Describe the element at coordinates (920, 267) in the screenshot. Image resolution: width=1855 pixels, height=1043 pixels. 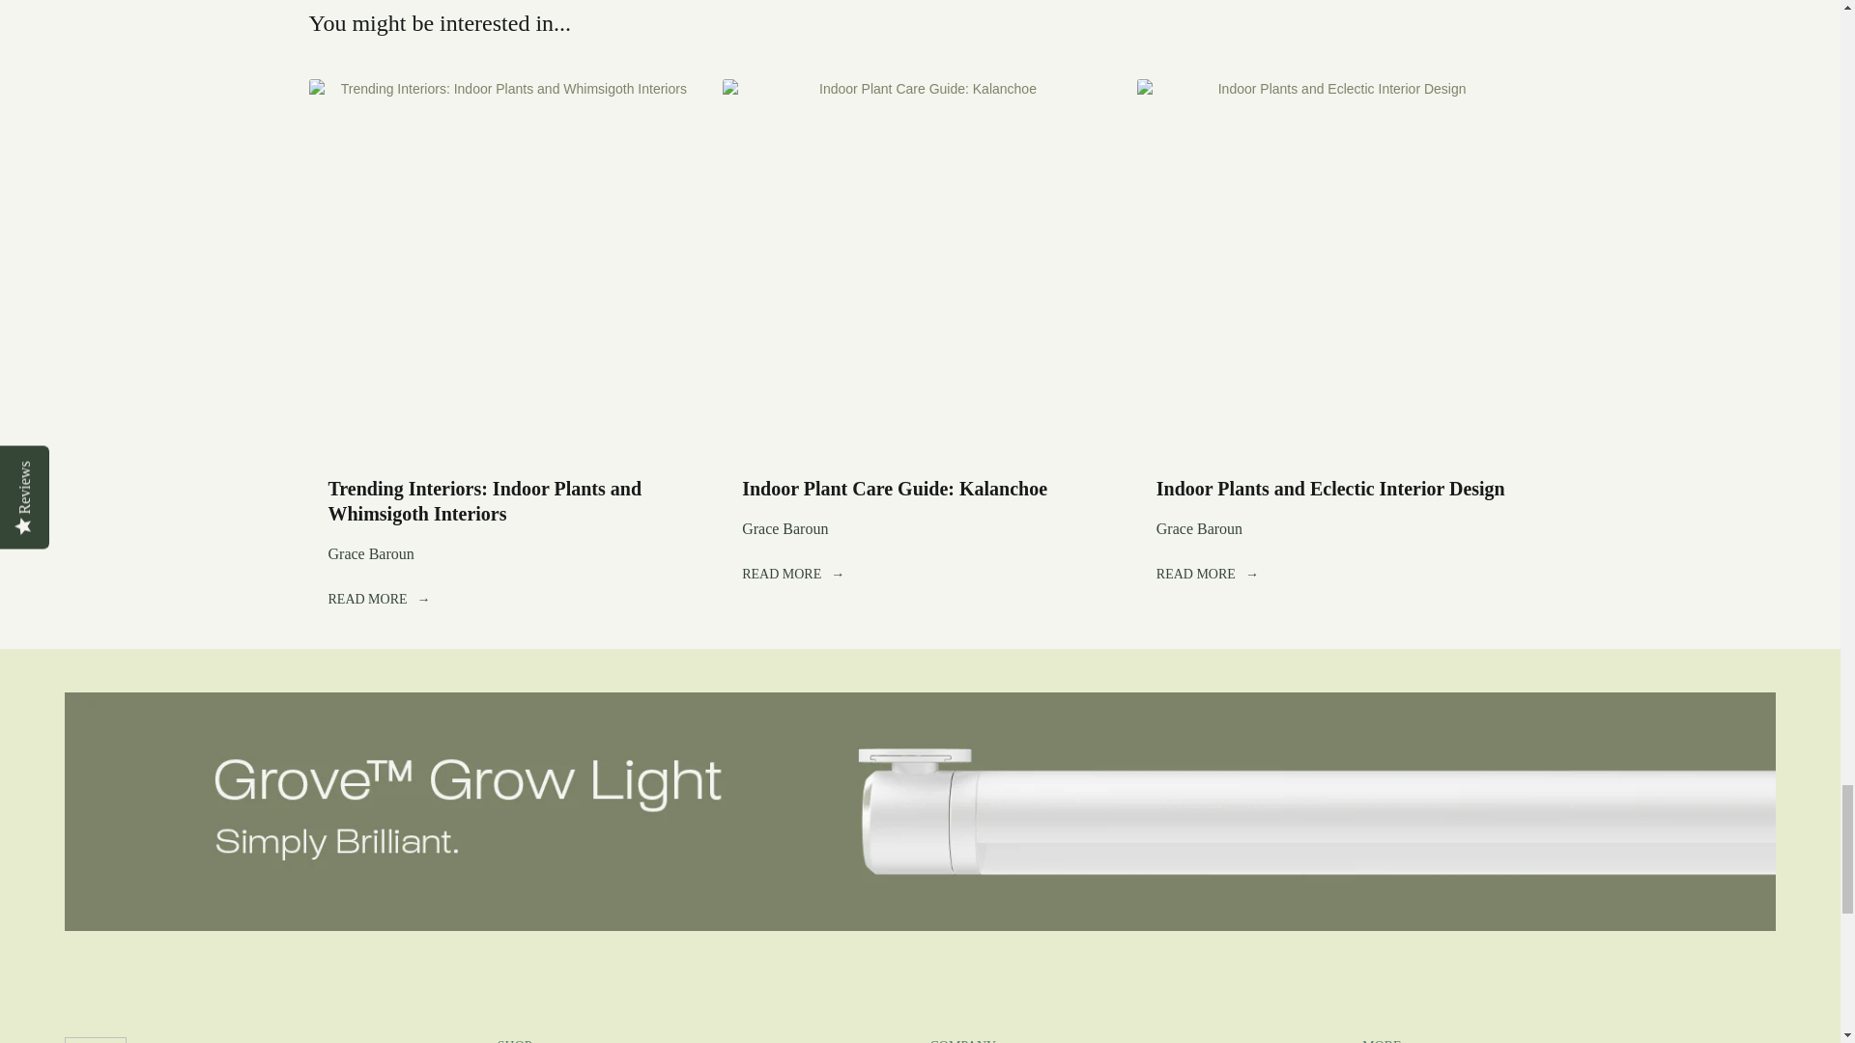
I see `Indoor Plant Care Guide: Kalanchoe` at that location.